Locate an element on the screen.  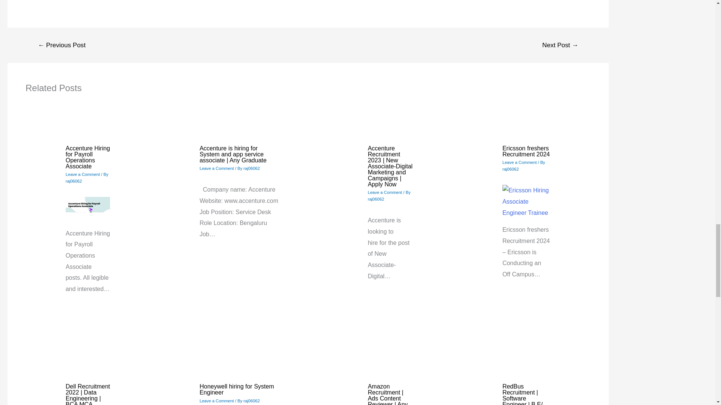
Accenture Hiring for Payroll Operations Associate is located at coordinates (88, 157).